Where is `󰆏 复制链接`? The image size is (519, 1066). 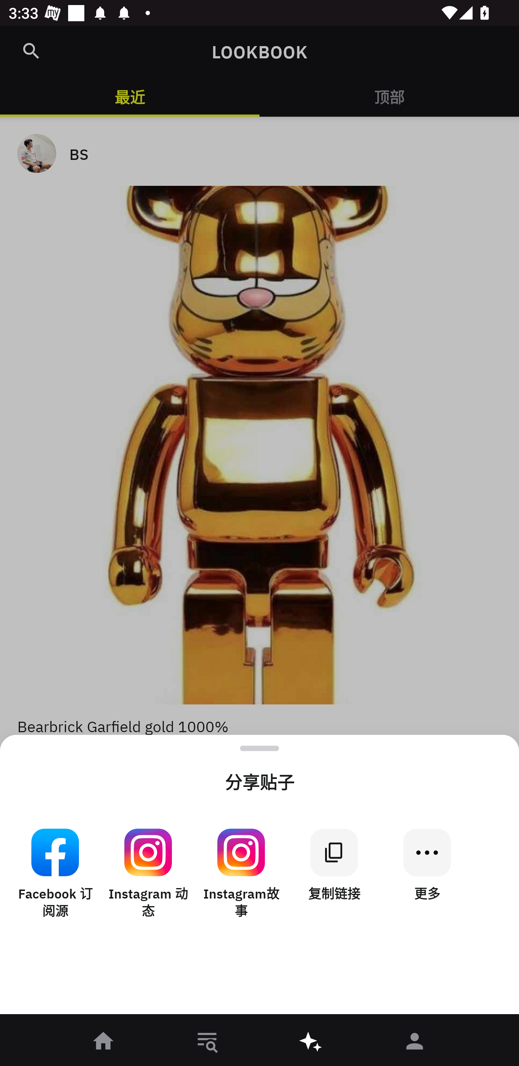
󰆏 复制链接 is located at coordinates (334, 873).